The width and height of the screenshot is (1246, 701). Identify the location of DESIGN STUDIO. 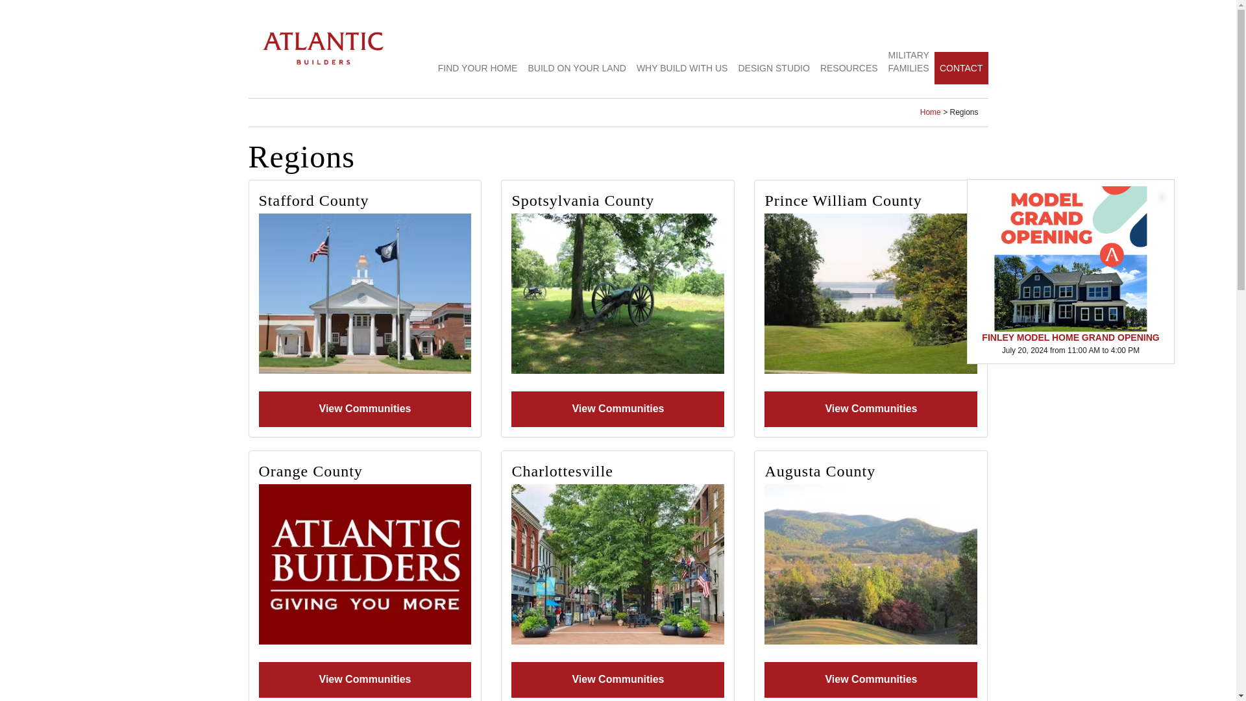
(774, 68).